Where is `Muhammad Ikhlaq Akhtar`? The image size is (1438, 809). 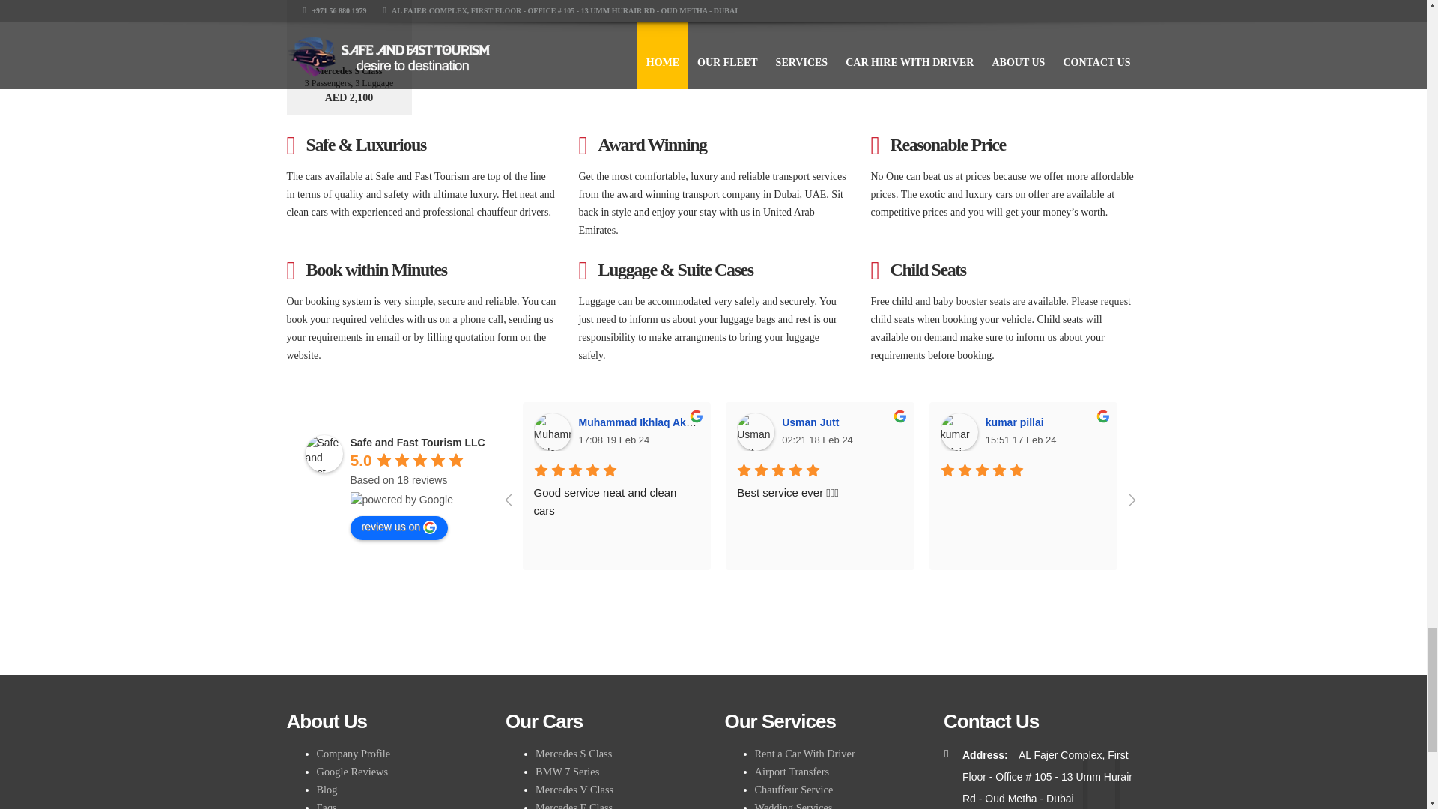
Muhammad Ikhlaq Akhtar is located at coordinates (552, 431).